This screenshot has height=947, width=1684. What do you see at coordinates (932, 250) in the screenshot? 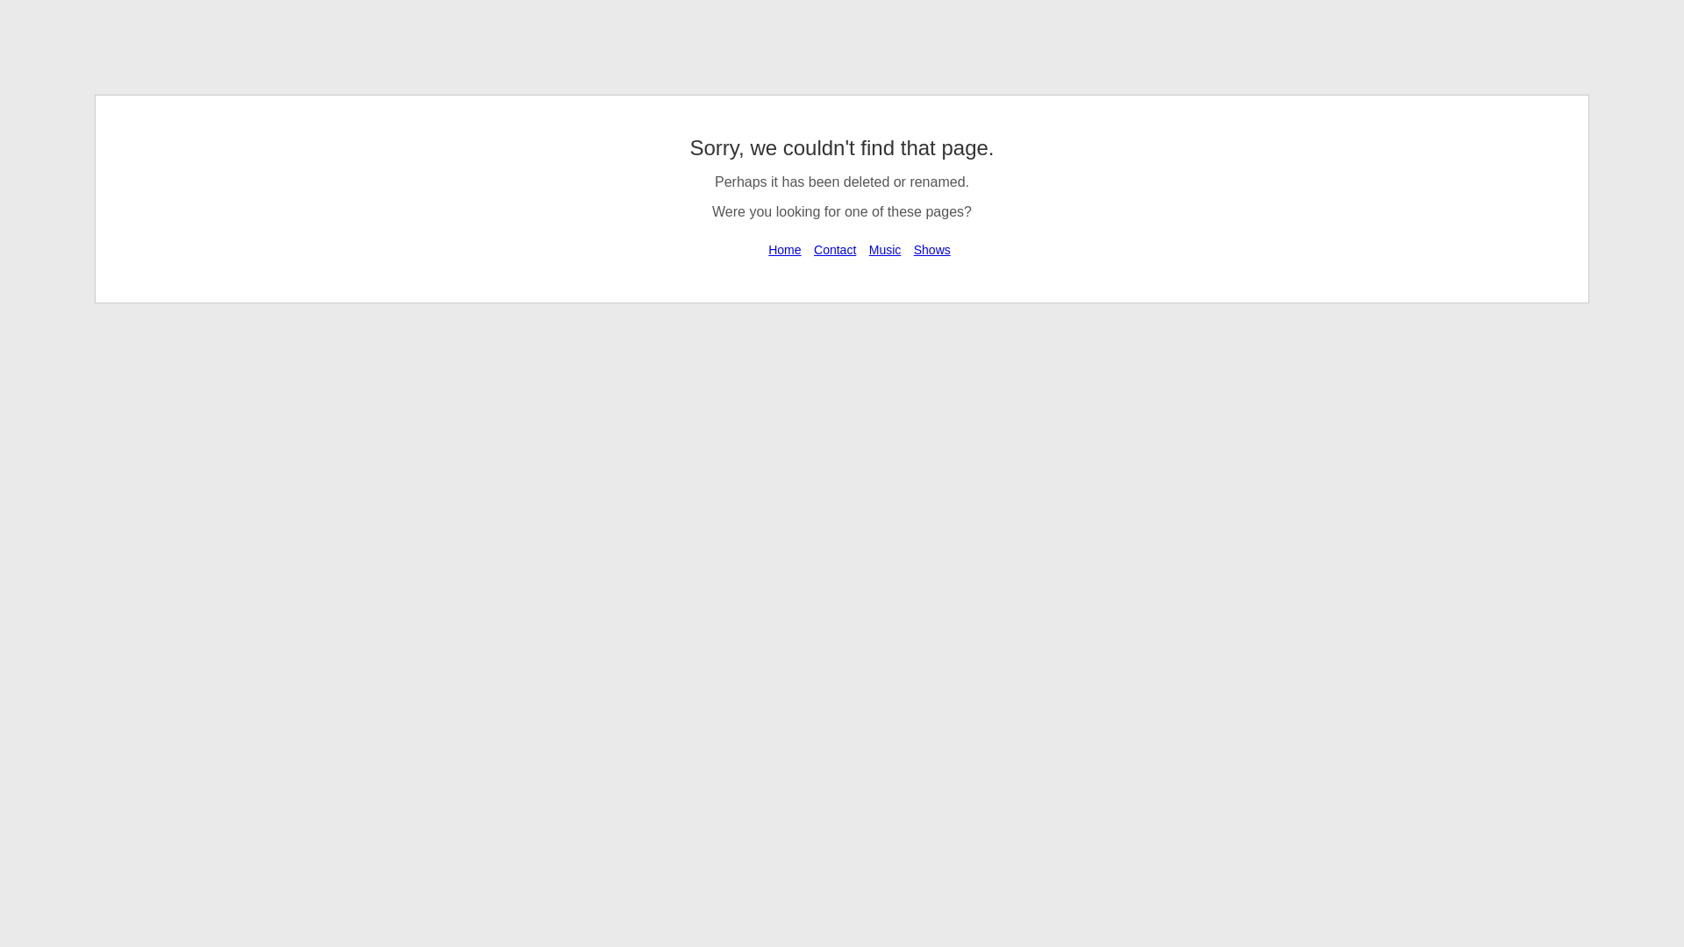
I see `Shows` at bounding box center [932, 250].